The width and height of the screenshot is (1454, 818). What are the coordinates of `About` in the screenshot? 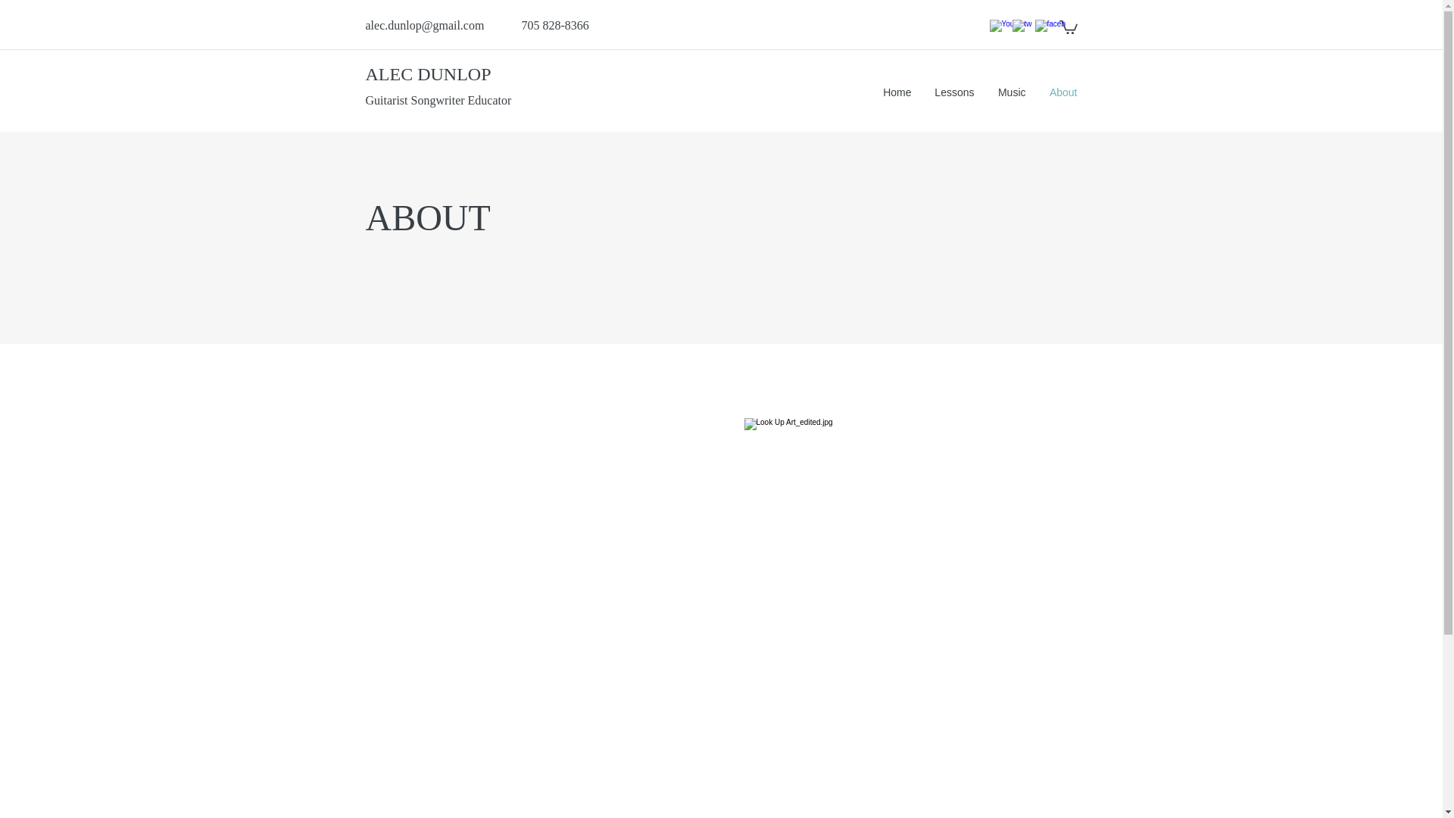 It's located at (1063, 92).